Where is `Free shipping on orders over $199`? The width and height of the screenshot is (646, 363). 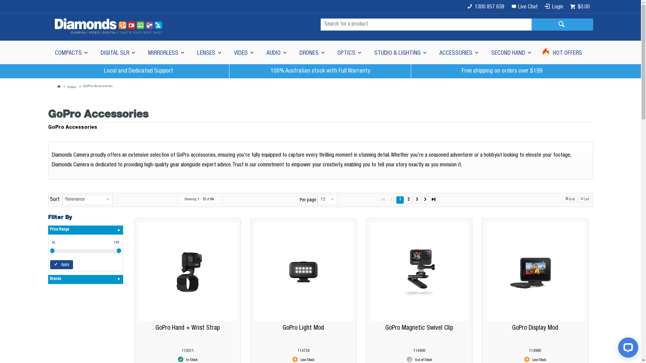 Free shipping on orders over $199 is located at coordinates (502, 71).